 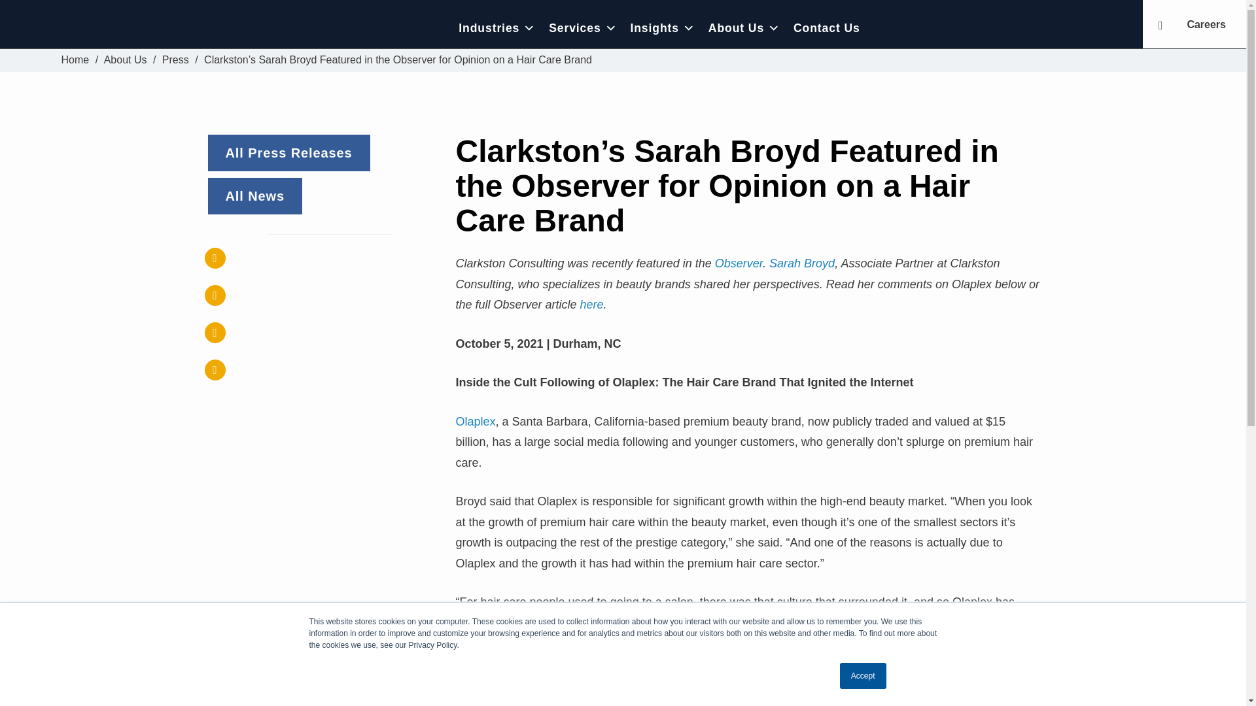 I want to click on Industries, so click(x=497, y=27).